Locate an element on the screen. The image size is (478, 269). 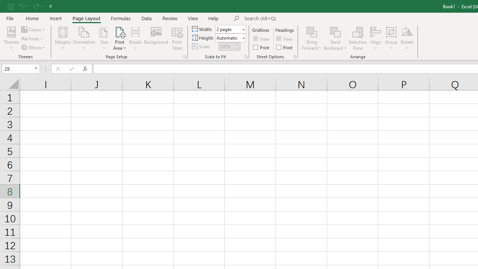
View is located at coordinates (285, 39).